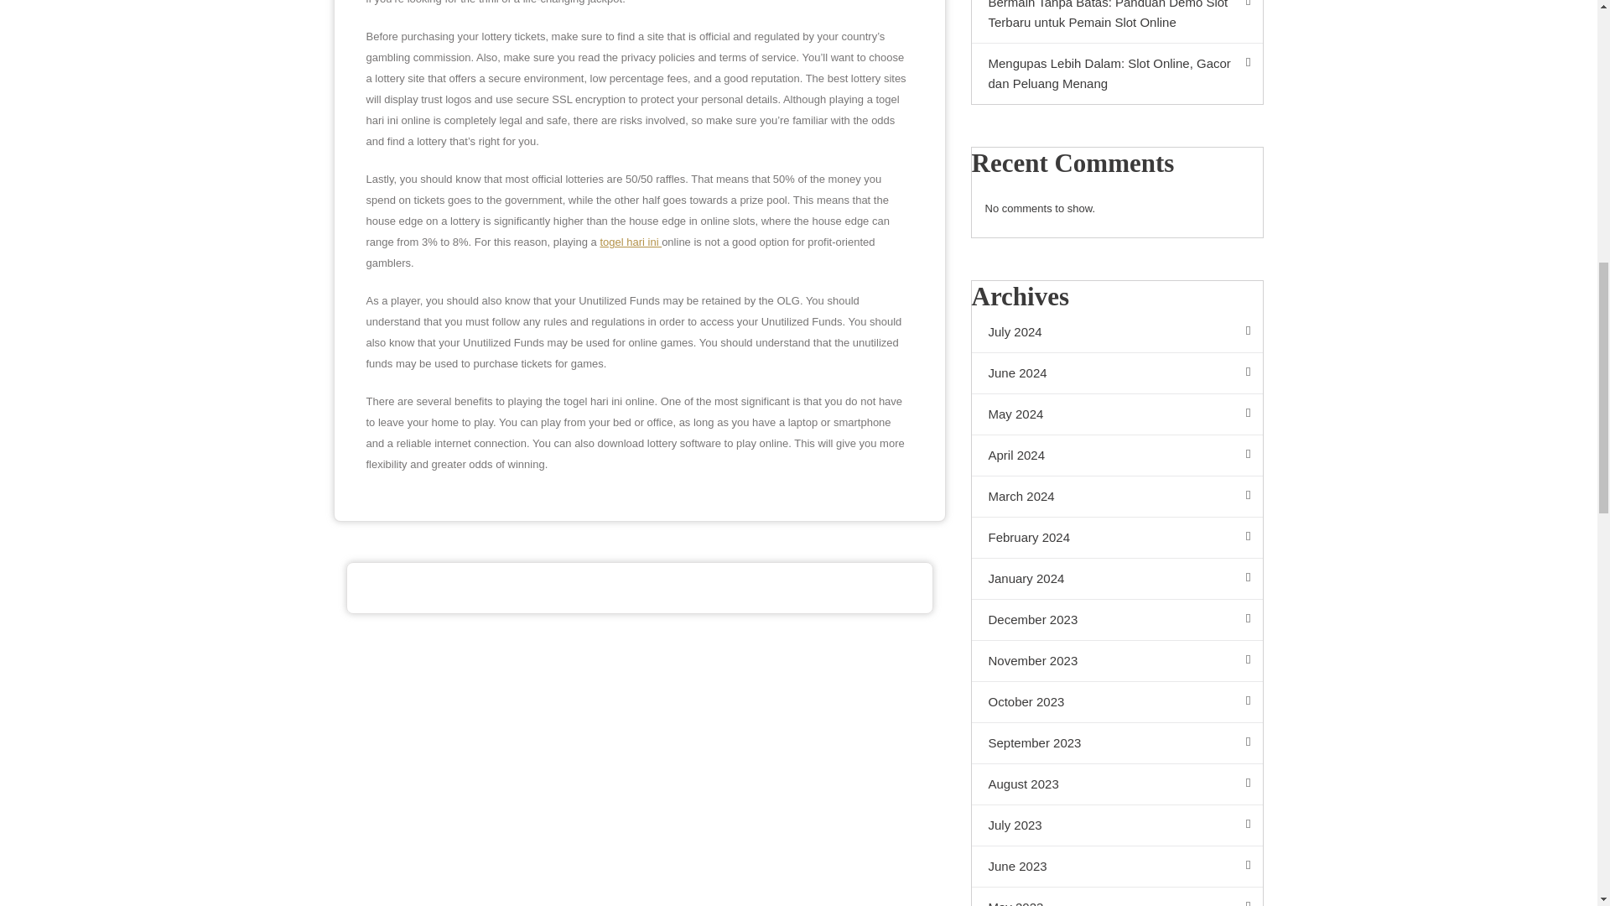 The image size is (1610, 906). I want to click on February 2024, so click(1116, 538).